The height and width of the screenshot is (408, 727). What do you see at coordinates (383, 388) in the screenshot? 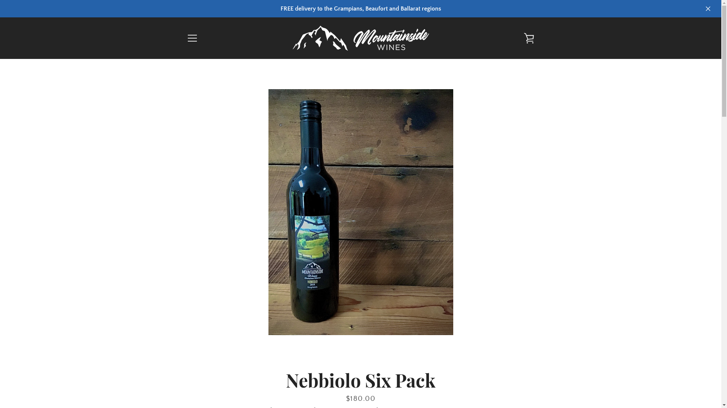
I see `Mountainside Wines` at bounding box center [383, 388].